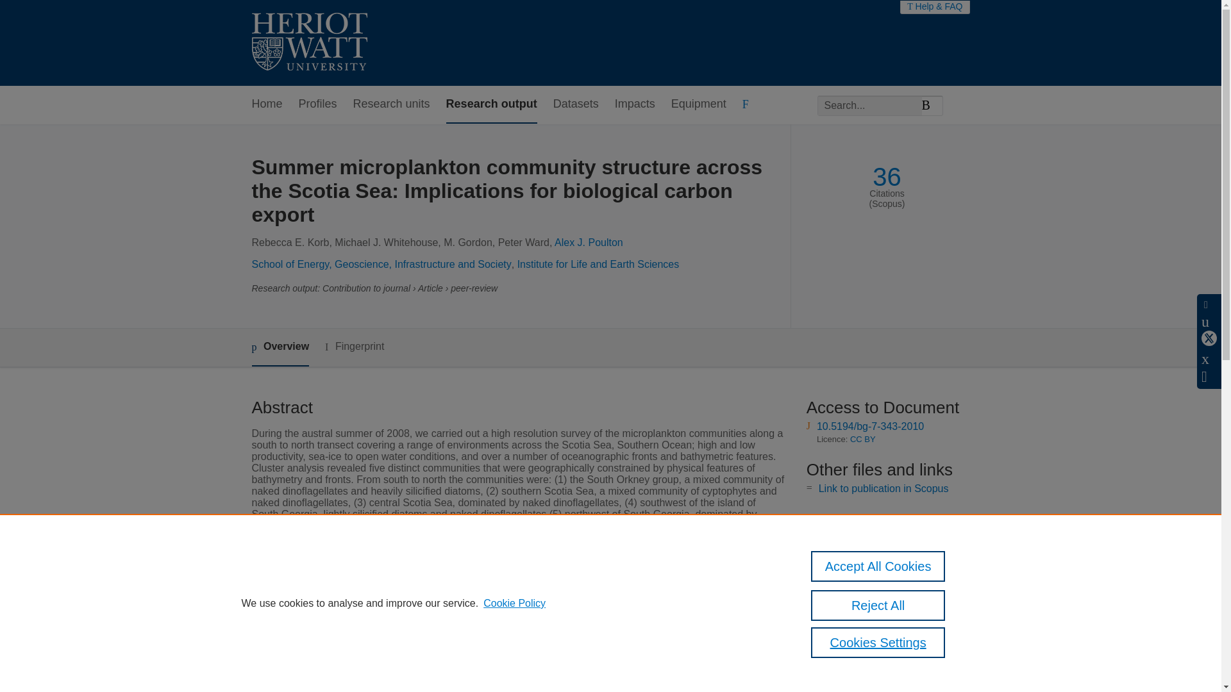 Image resolution: width=1231 pixels, height=692 pixels. I want to click on Research output, so click(491, 104).